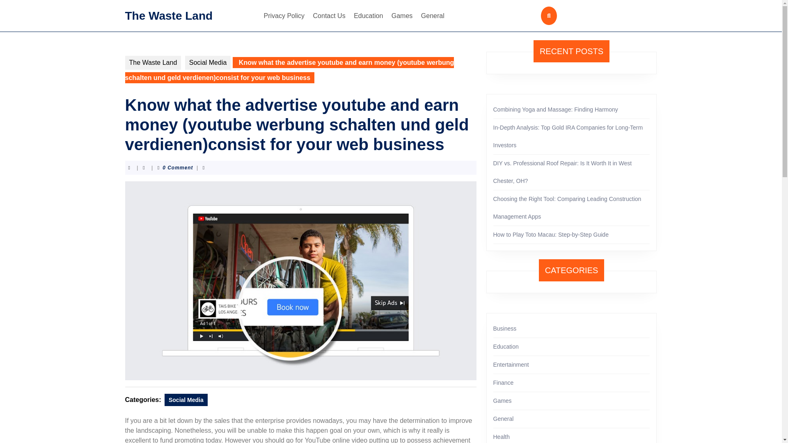 The height and width of the screenshot is (443, 788). Describe the element at coordinates (168, 15) in the screenshot. I see `The Waste Land` at that location.